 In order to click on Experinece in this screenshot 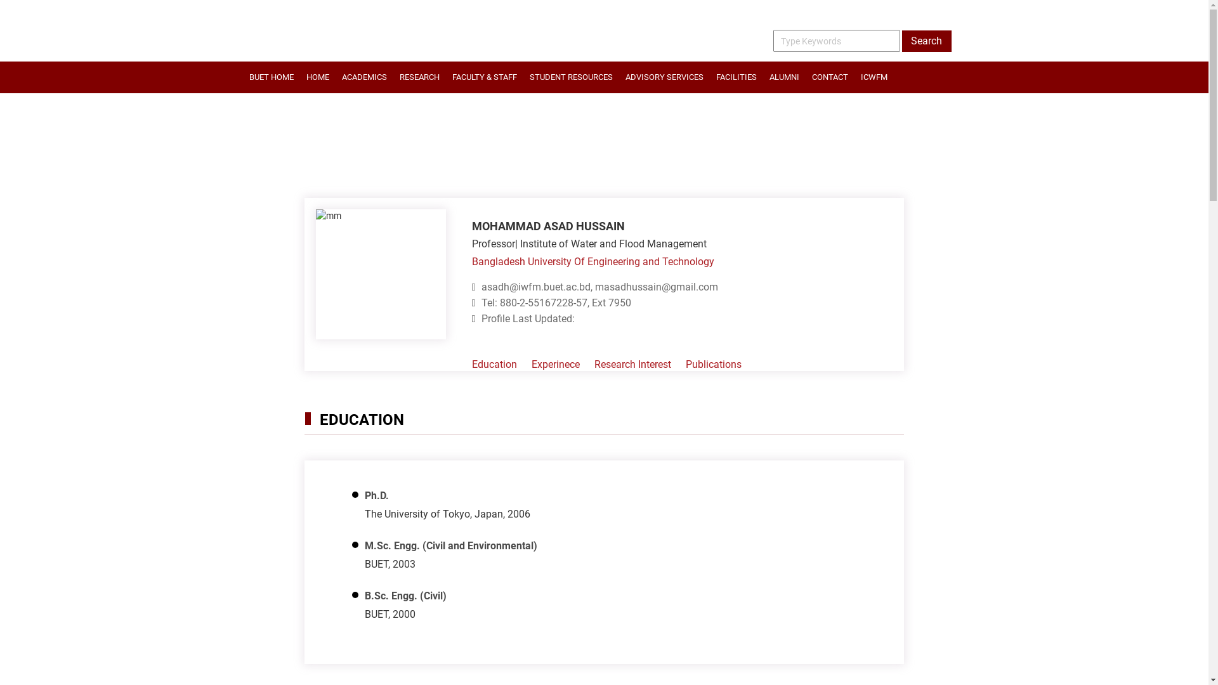, I will do `click(556, 364)`.